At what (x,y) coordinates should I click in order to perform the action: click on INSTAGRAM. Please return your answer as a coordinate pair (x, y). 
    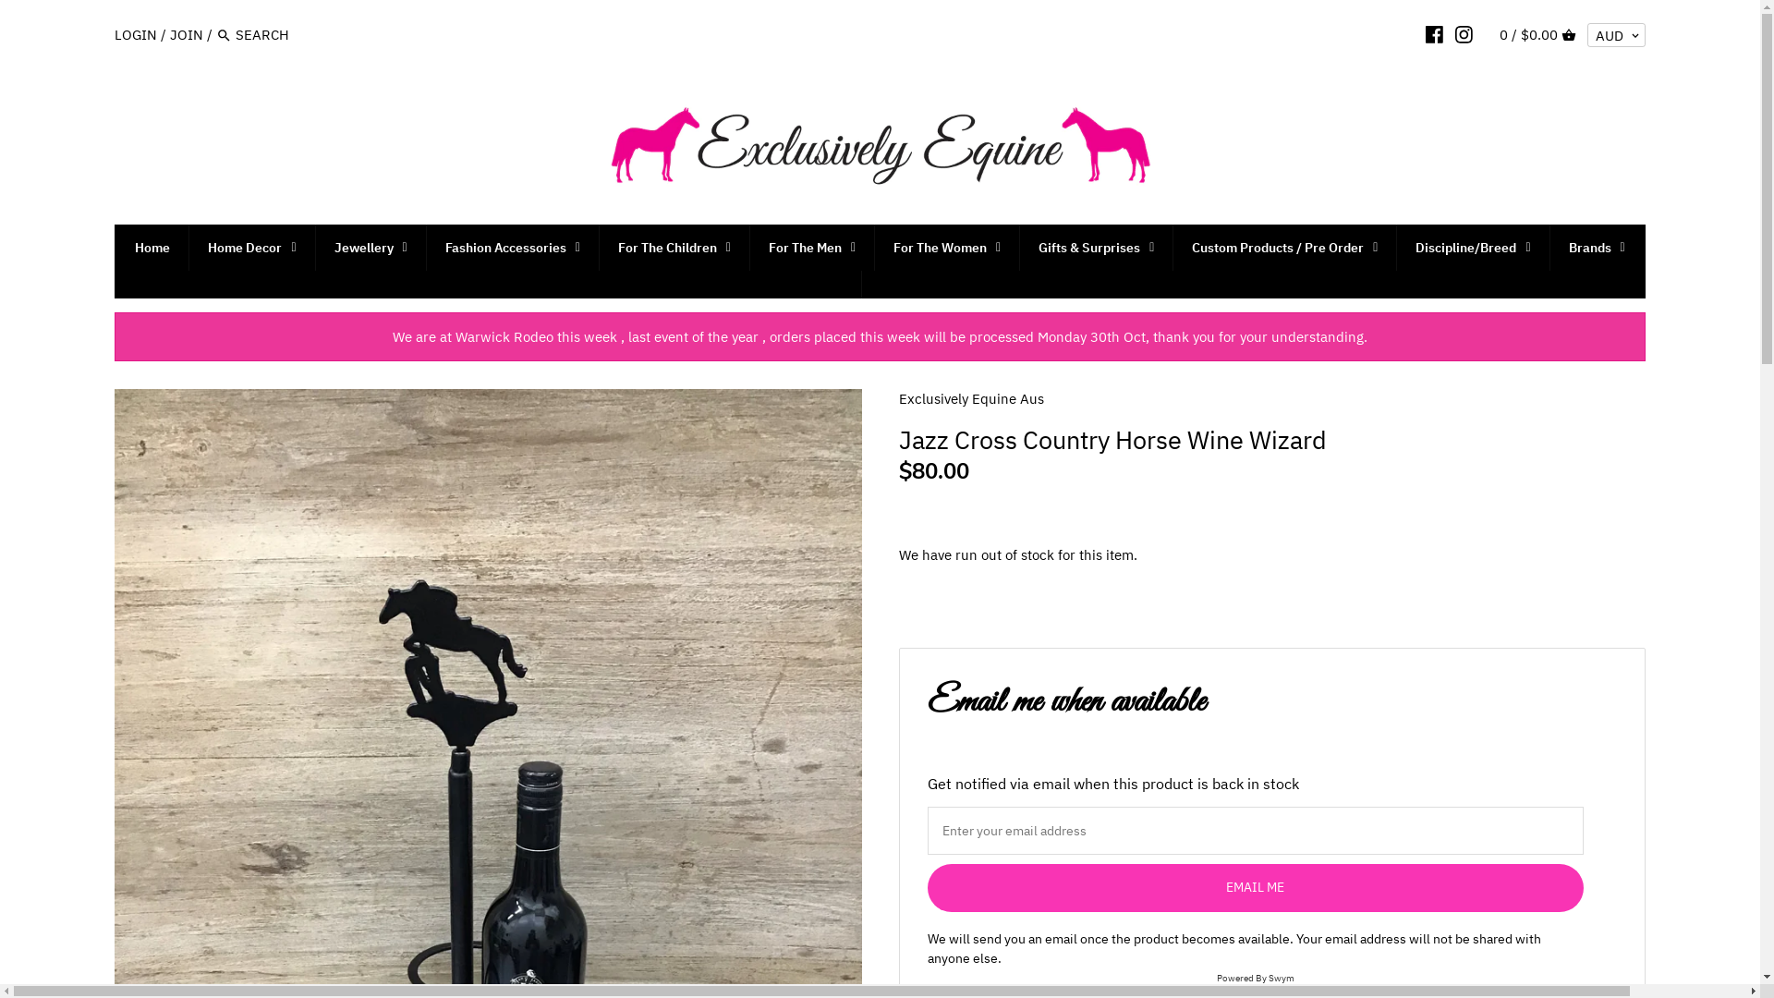
    Looking at the image, I should click on (1464, 34).